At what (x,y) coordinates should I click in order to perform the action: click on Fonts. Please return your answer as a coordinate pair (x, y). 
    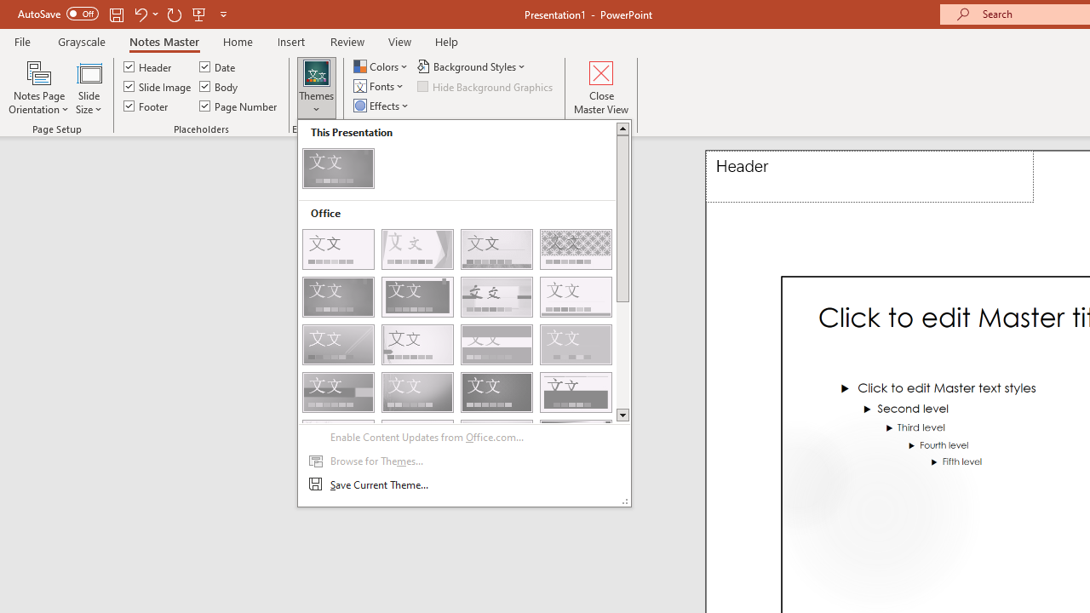
    Looking at the image, I should click on (380, 87).